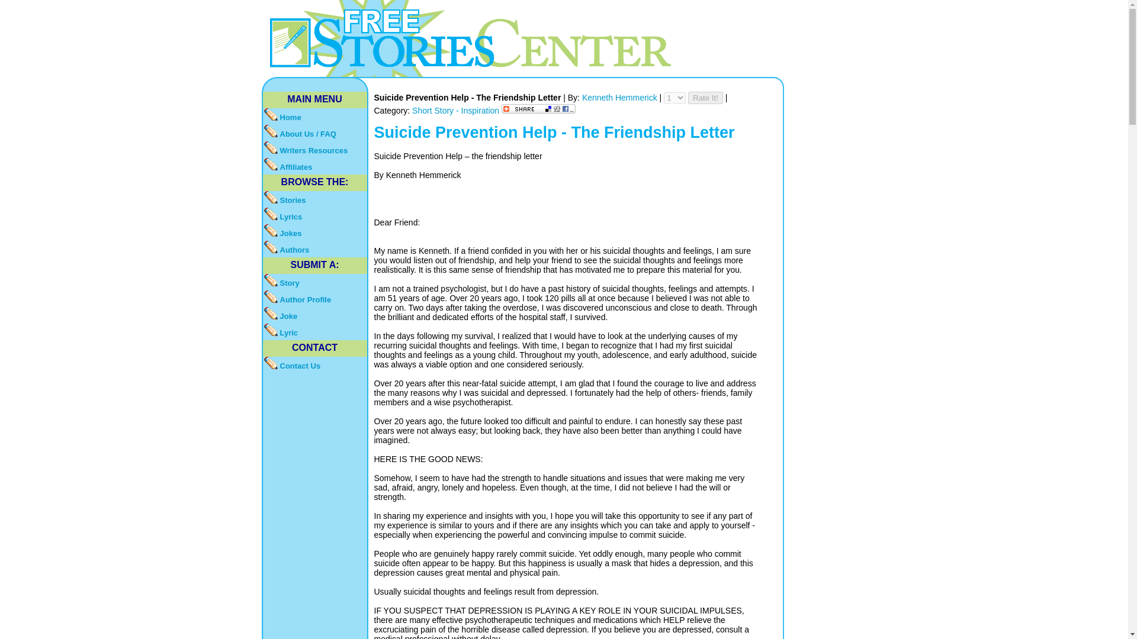 Image resolution: width=1137 pixels, height=639 pixels. What do you see at coordinates (315, 282) in the screenshot?
I see `Story` at bounding box center [315, 282].